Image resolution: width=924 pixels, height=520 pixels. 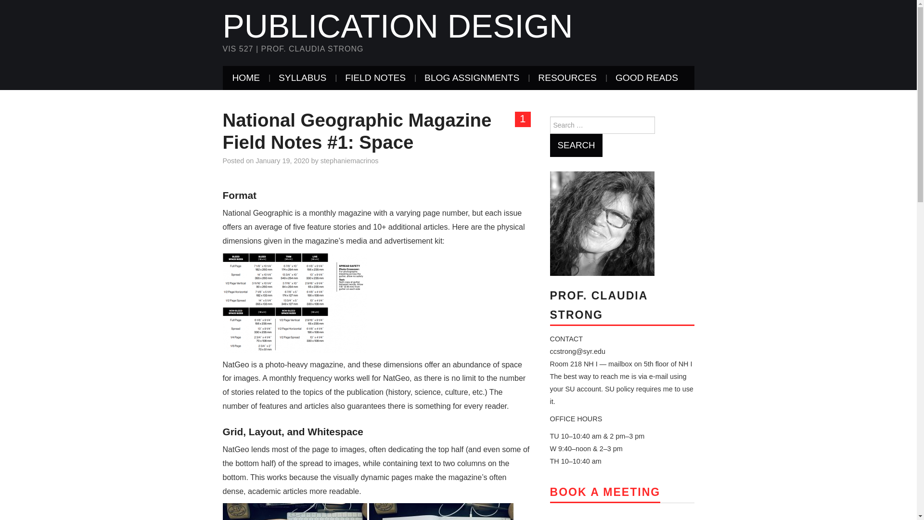 What do you see at coordinates (647, 78) in the screenshot?
I see `GOOD READS` at bounding box center [647, 78].